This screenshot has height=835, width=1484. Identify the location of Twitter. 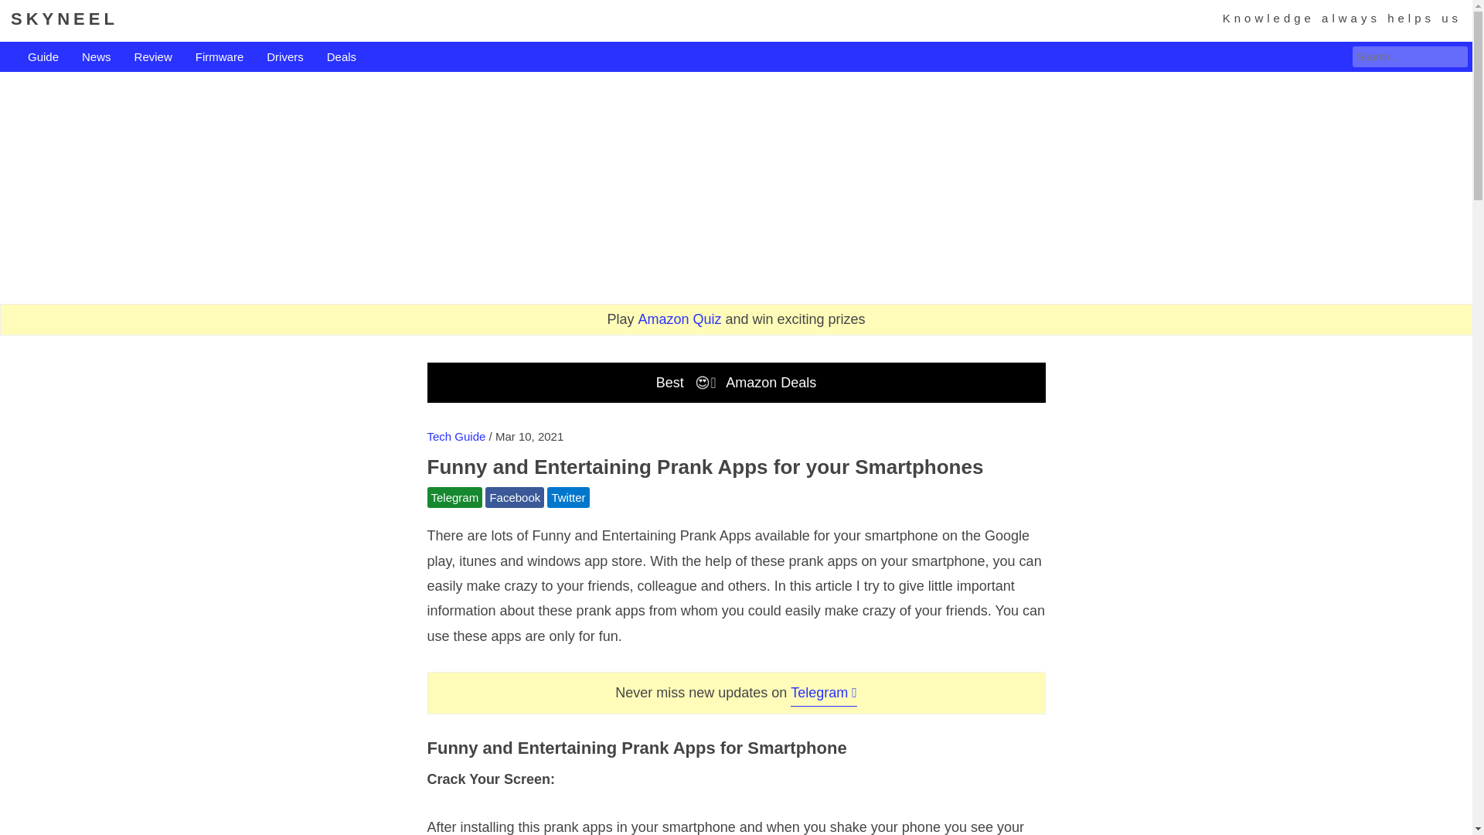
(568, 496).